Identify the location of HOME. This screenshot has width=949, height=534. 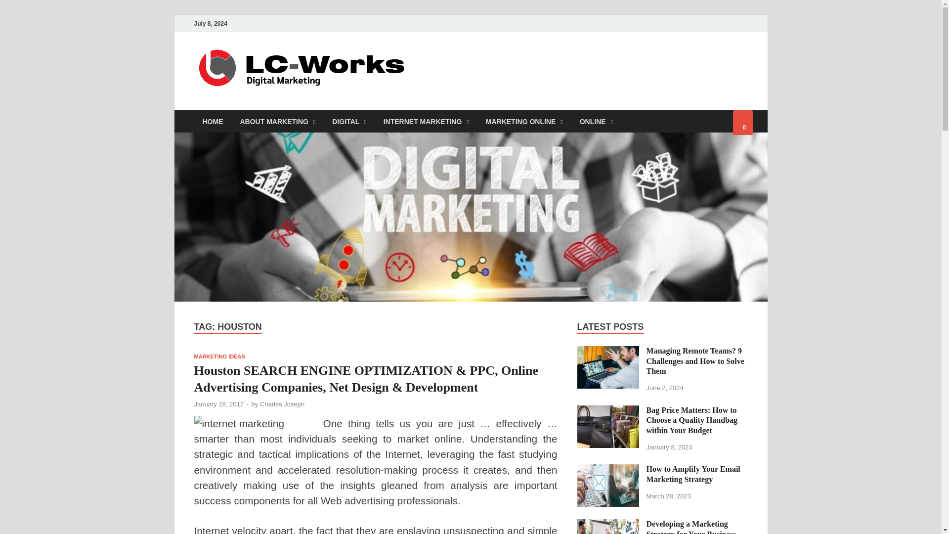
(213, 121).